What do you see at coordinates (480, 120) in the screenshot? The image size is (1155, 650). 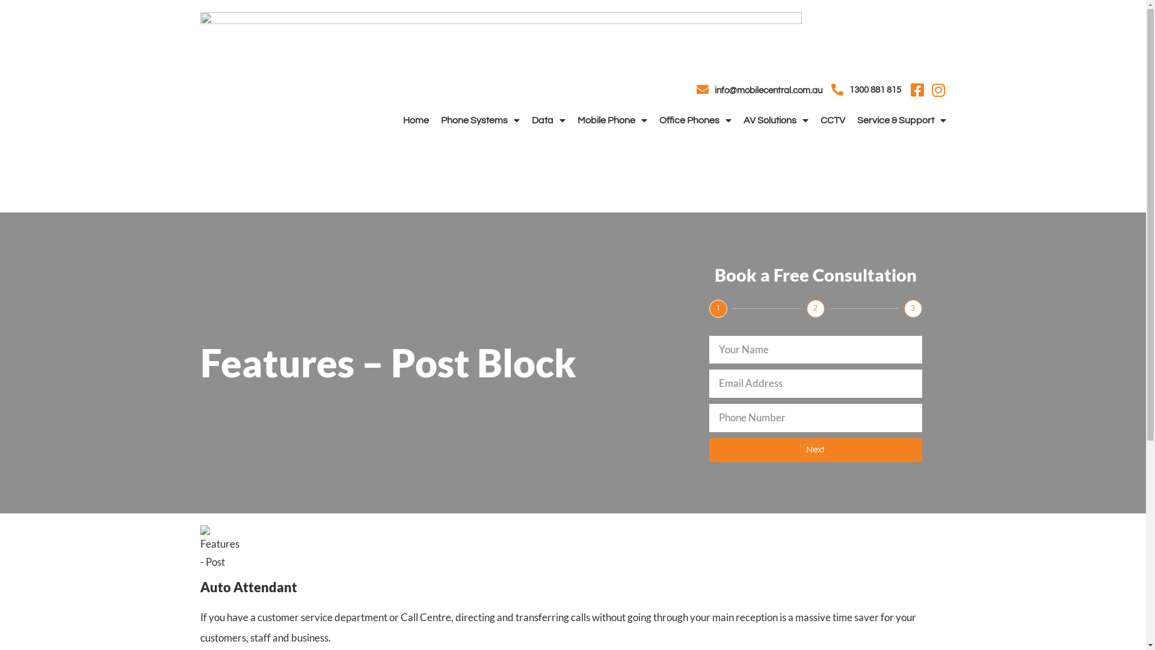 I see `Phone Systems` at bounding box center [480, 120].